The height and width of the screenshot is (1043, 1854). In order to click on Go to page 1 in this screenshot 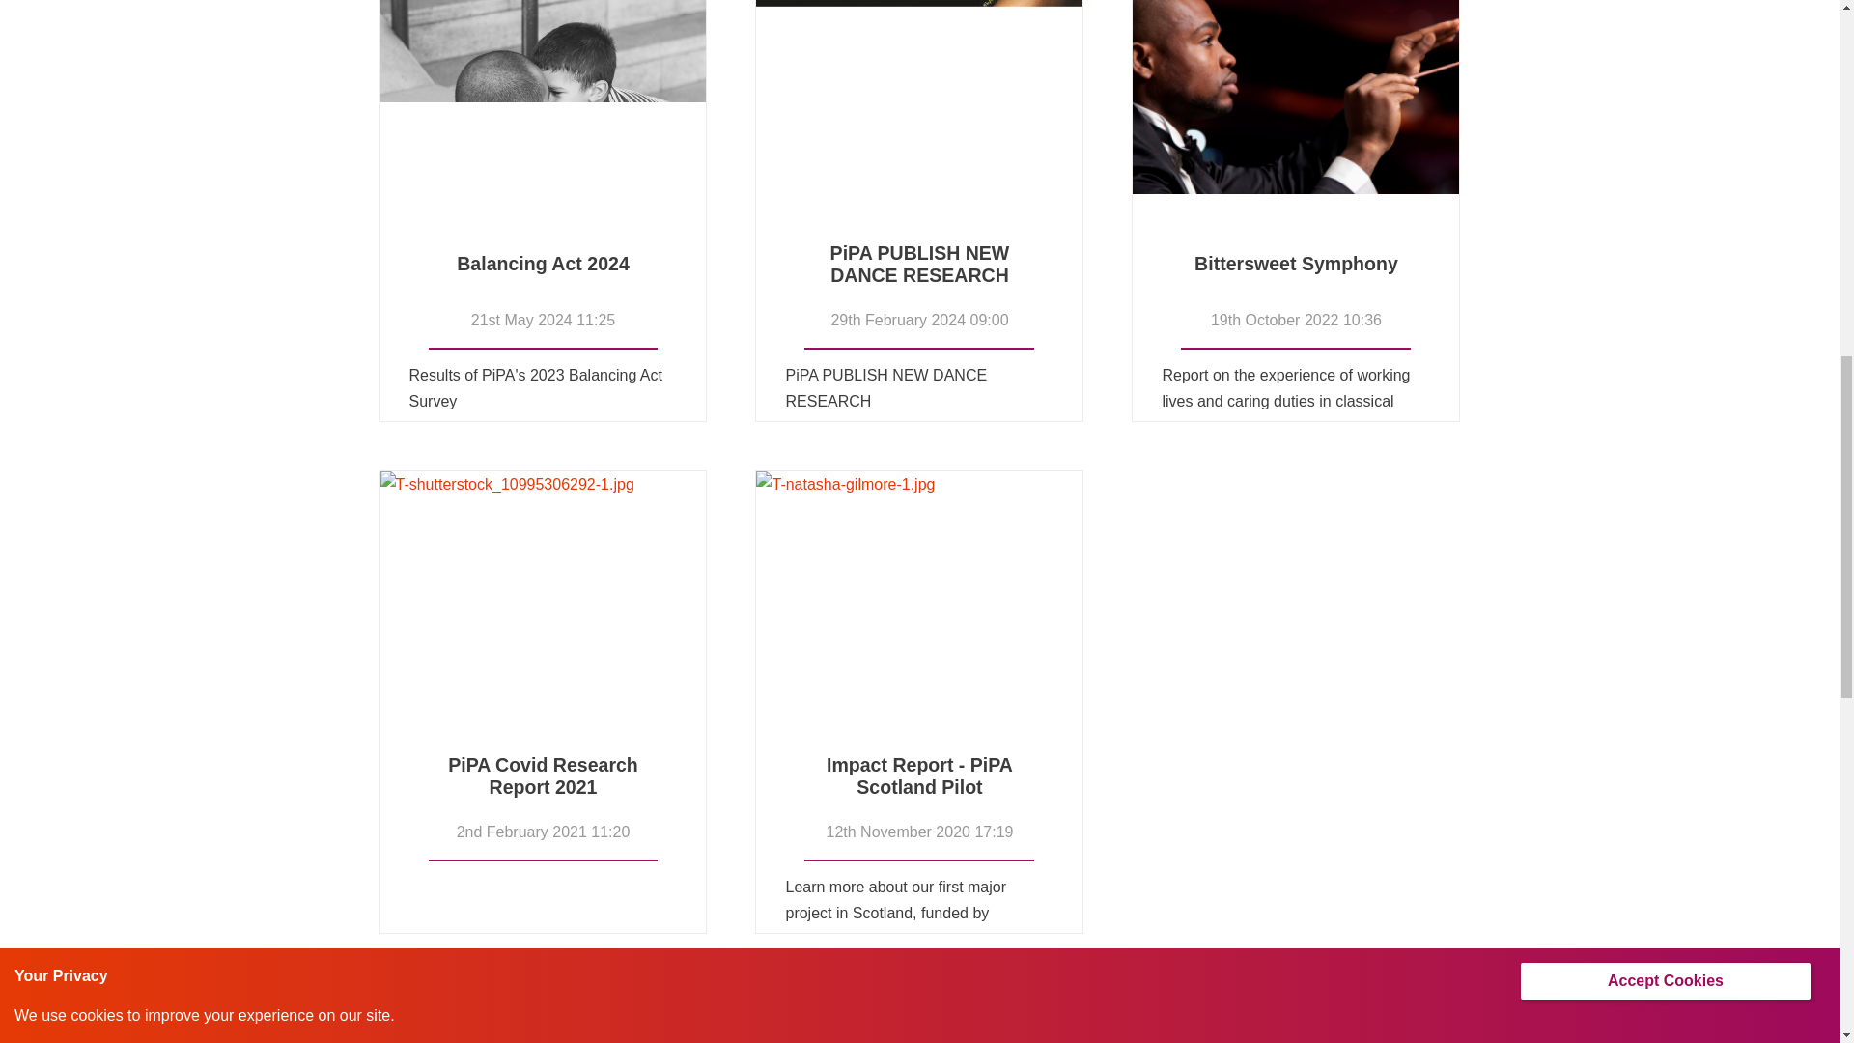, I will do `click(1381, 1000)`.